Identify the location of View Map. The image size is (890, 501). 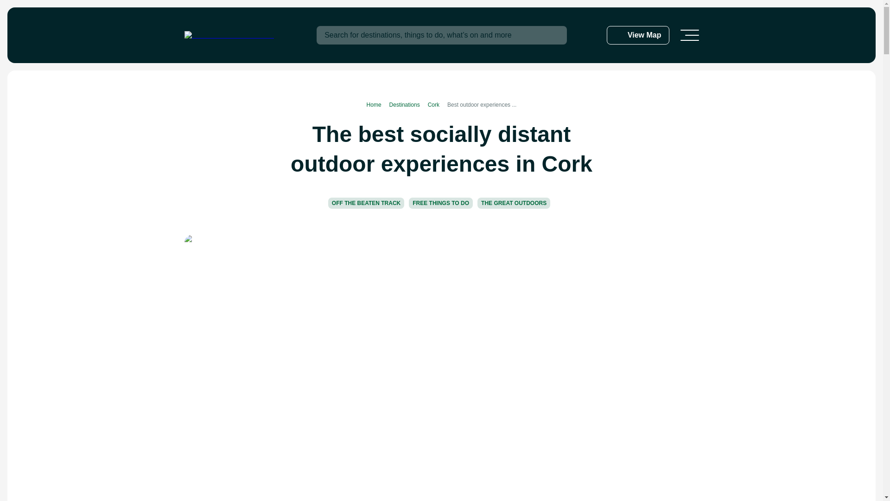
(638, 35).